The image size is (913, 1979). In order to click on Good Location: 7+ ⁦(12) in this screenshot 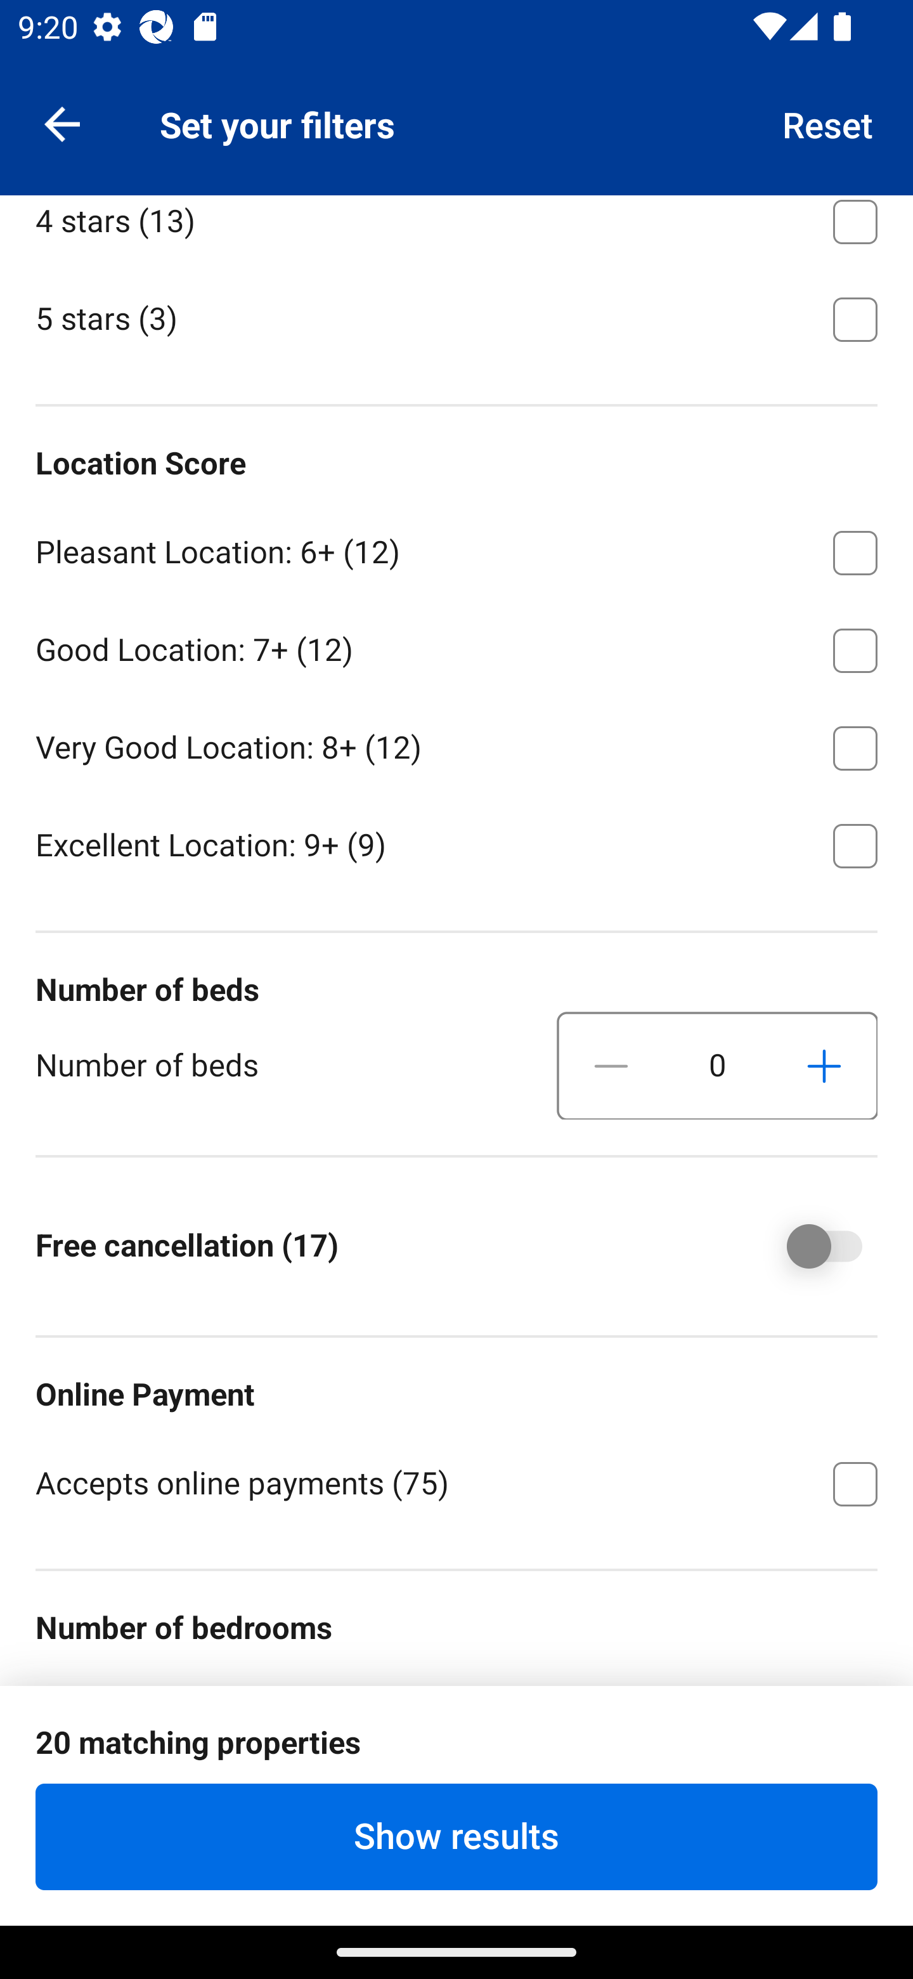, I will do `click(456, 646)`.